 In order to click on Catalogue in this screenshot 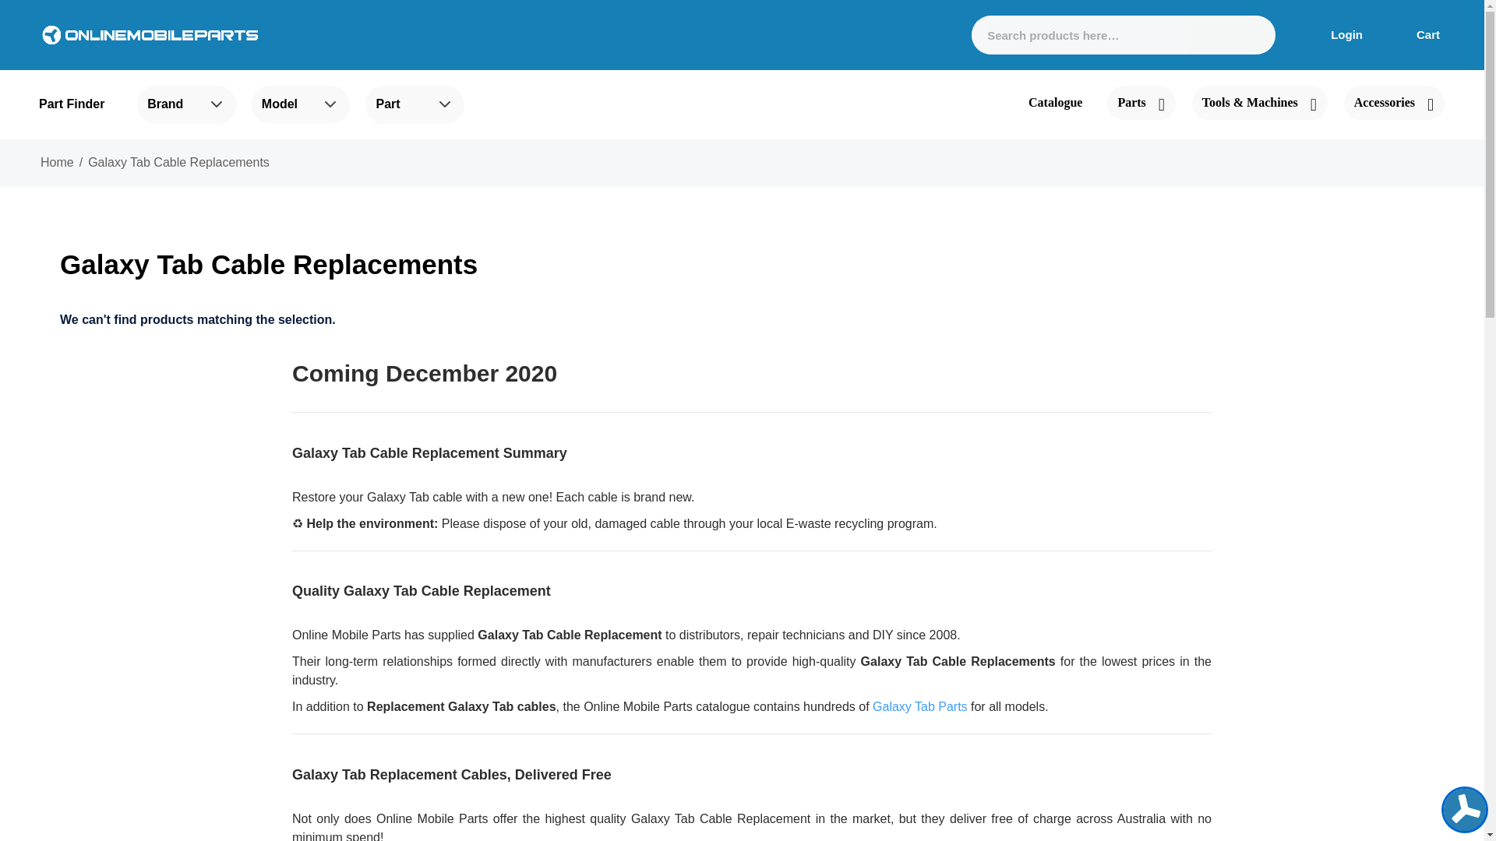, I will do `click(1055, 103)`.